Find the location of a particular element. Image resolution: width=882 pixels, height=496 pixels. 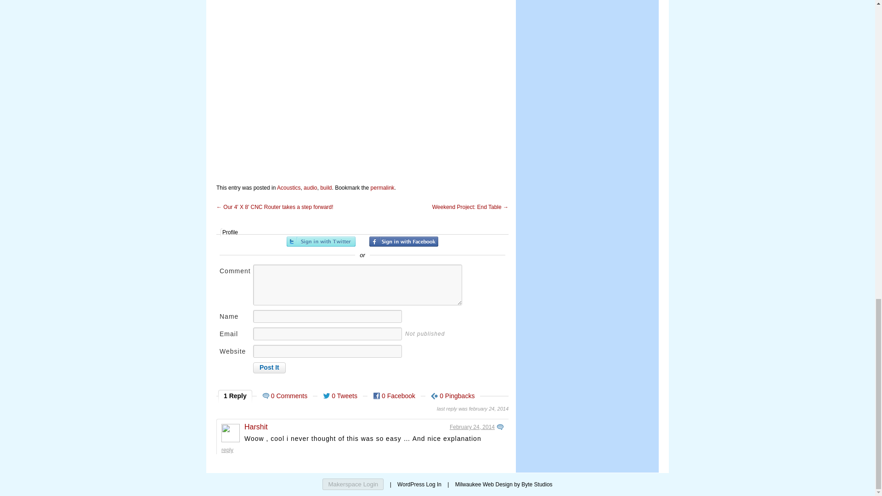

PVC Musical Headboard Timelapse is located at coordinates (363, 79).